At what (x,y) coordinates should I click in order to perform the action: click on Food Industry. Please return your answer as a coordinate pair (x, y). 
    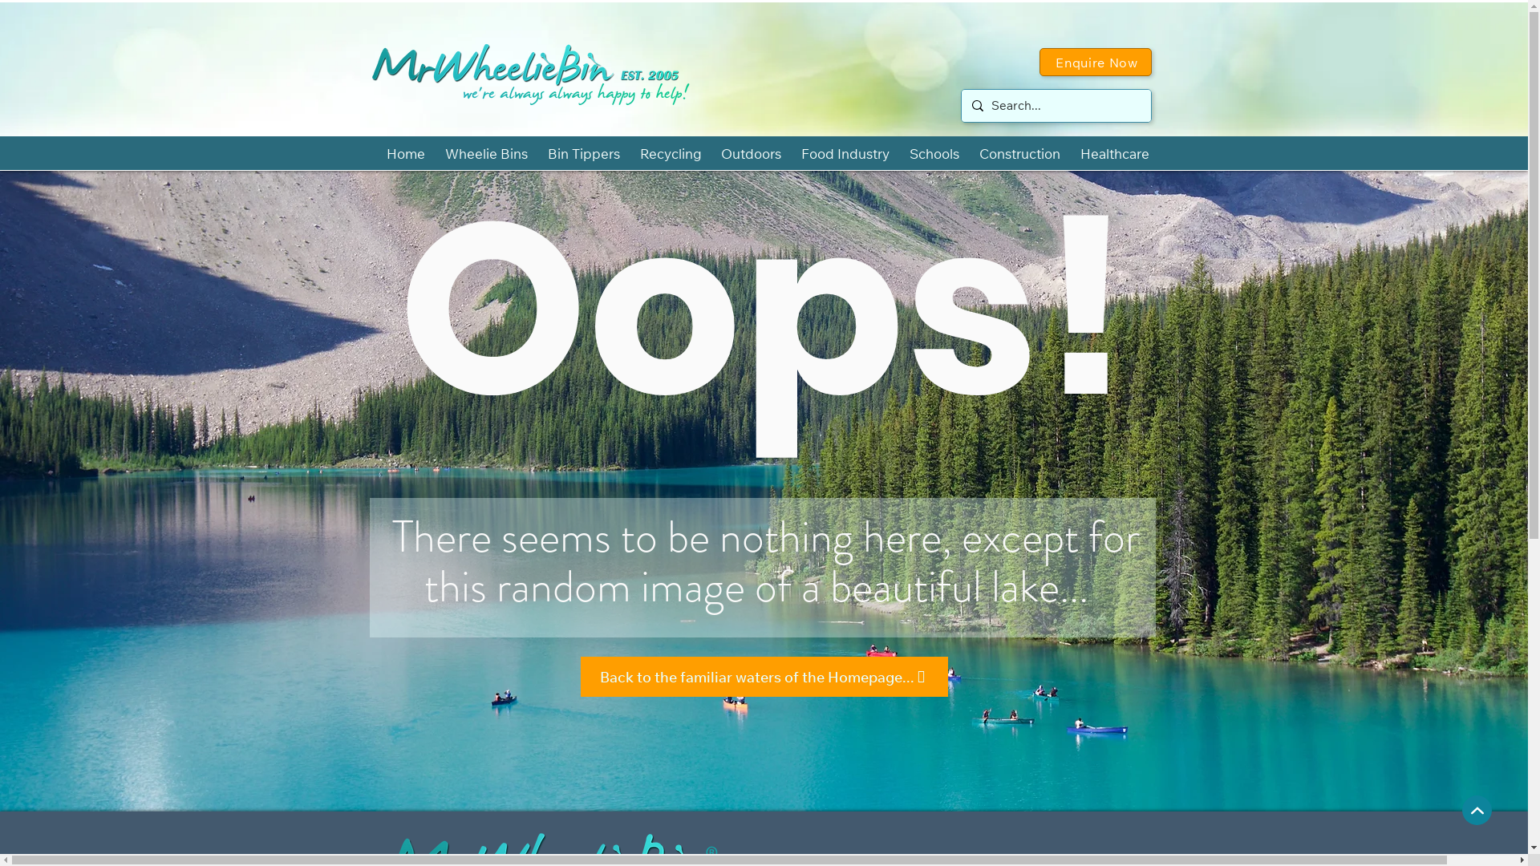
    Looking at the image, I should click on (845, 153).